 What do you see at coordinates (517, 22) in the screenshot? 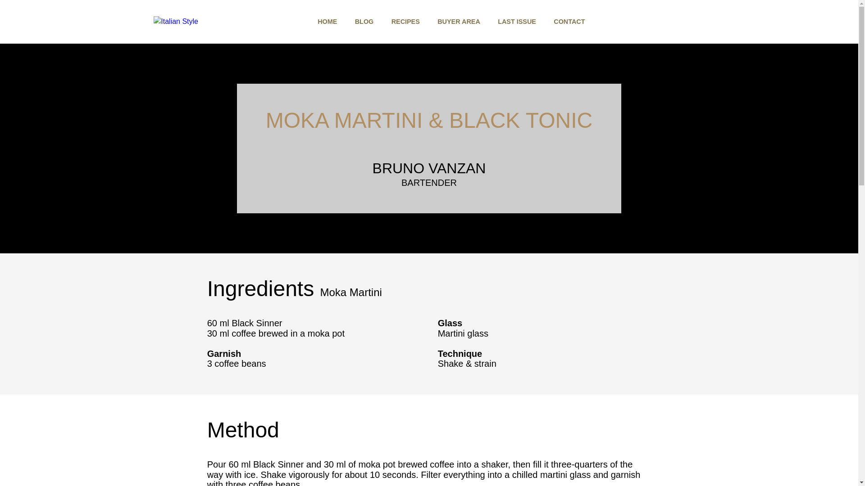
I see `LAST ISSUE` at bounding box center [517, 22].